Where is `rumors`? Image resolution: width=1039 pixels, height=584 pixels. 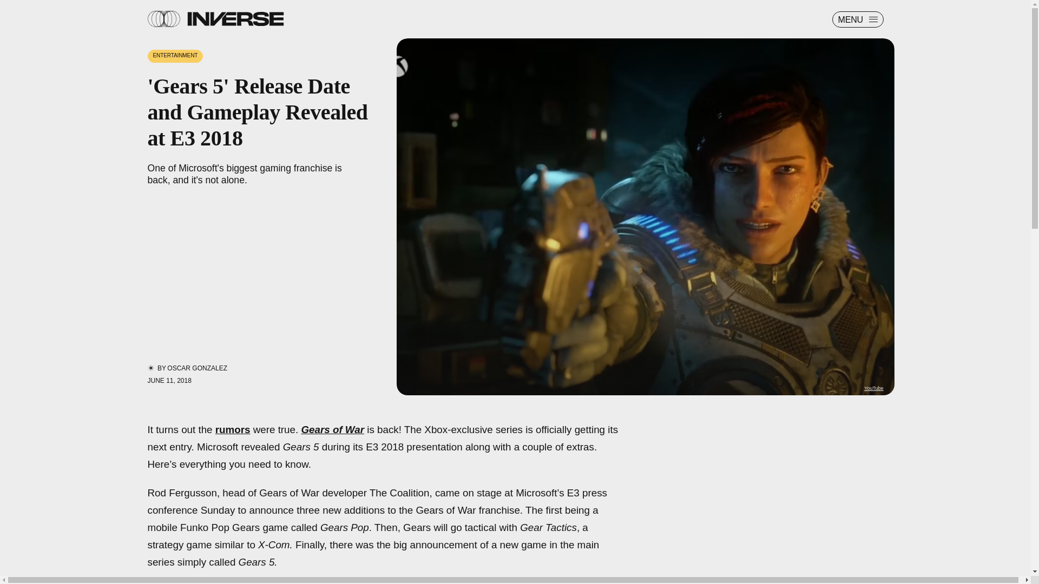
rumors is located at coordinates (233, 429).